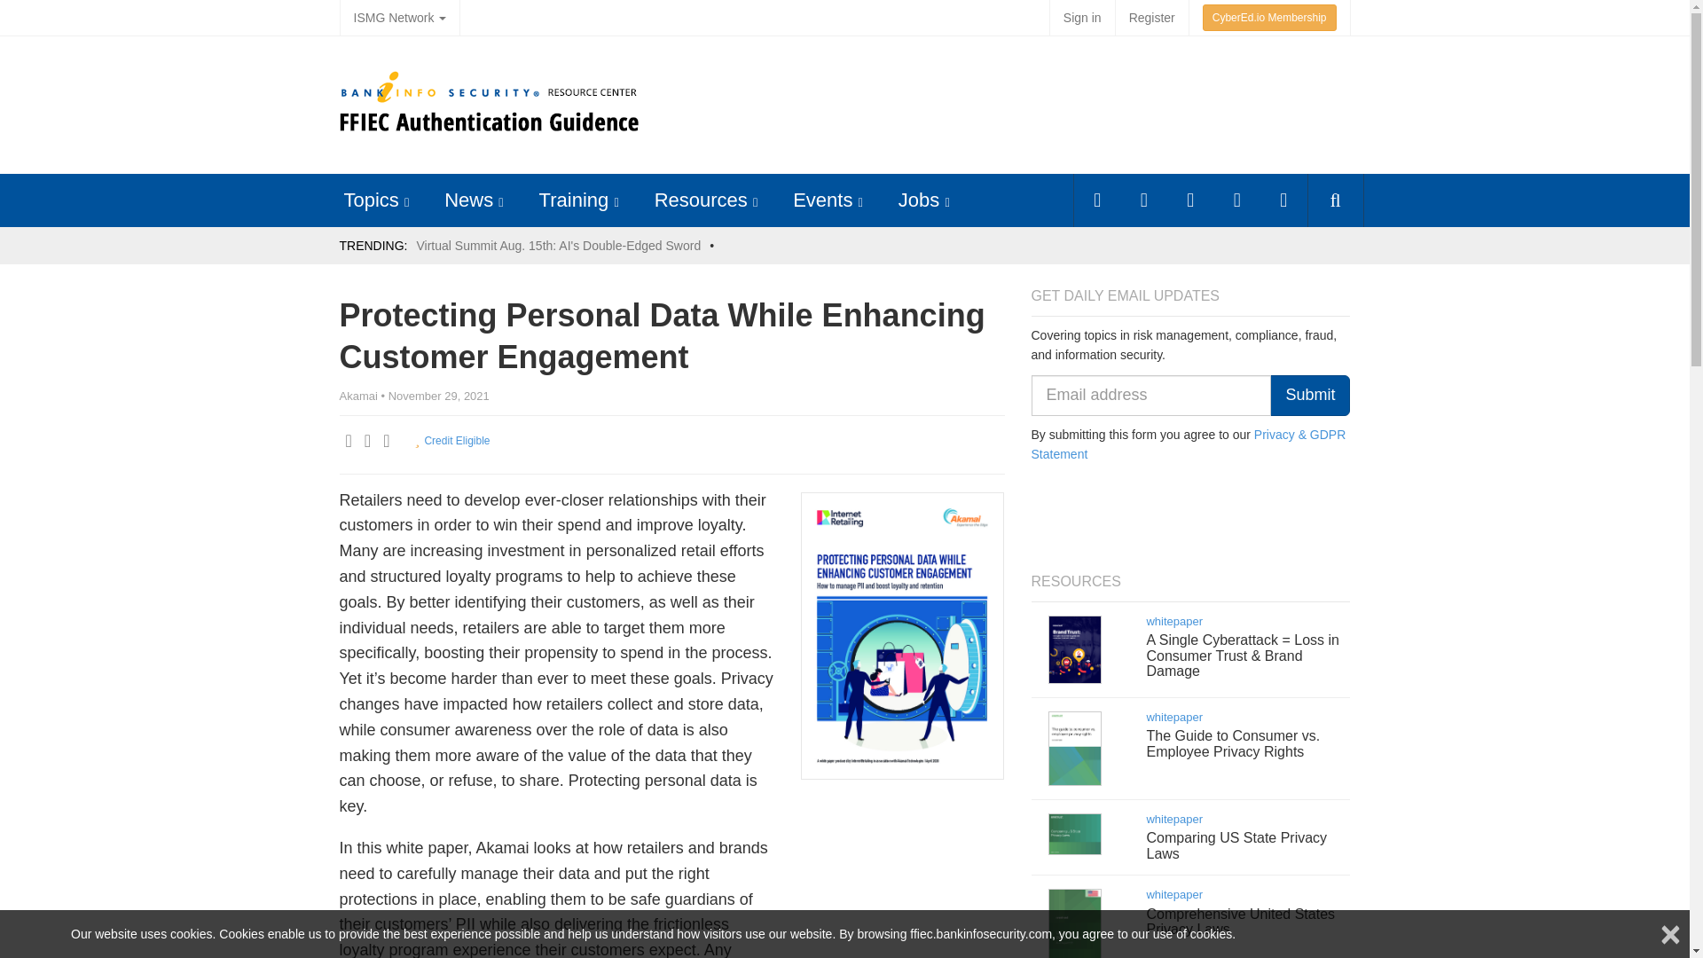  I want to click on ISMG Network, so click(399, 18).